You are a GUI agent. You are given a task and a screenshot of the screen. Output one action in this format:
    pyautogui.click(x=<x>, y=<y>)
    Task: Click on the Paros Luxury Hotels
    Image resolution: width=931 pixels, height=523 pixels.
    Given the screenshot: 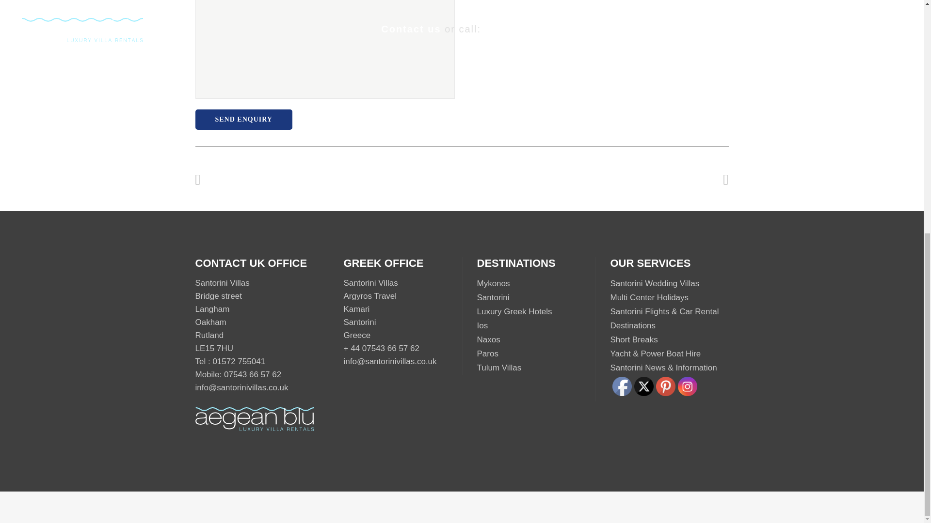 What is the action you would take?
    pyautogui.click(x=487, y=354)
    